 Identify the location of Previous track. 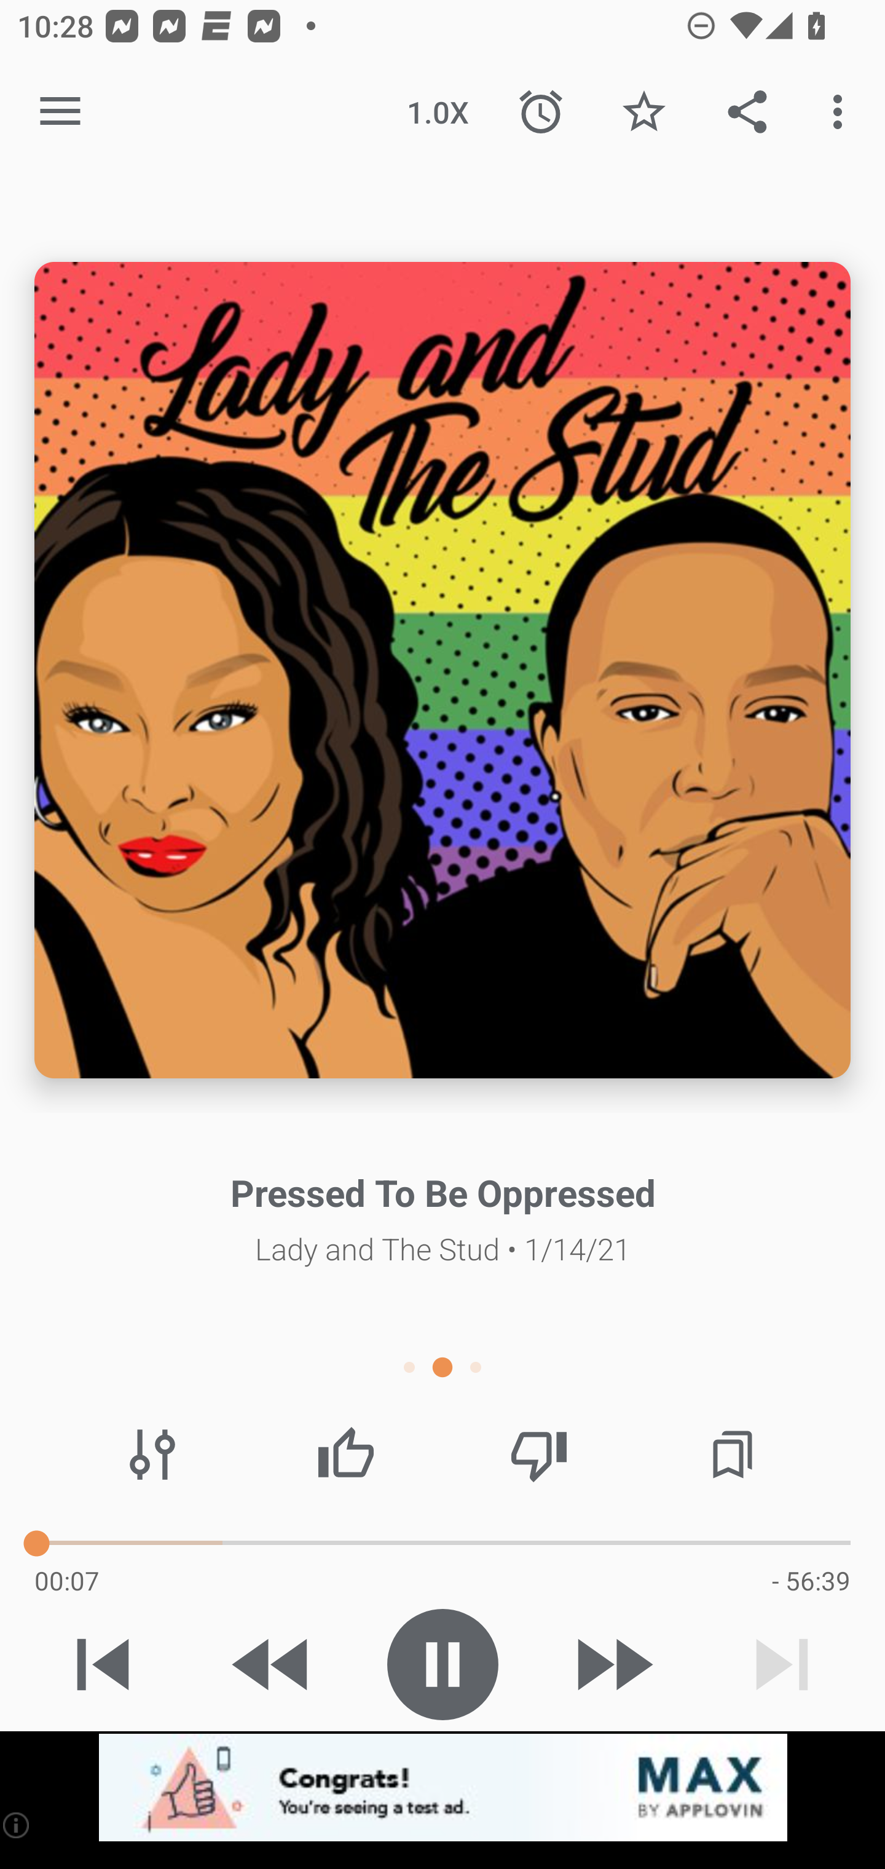
(103, 1664).